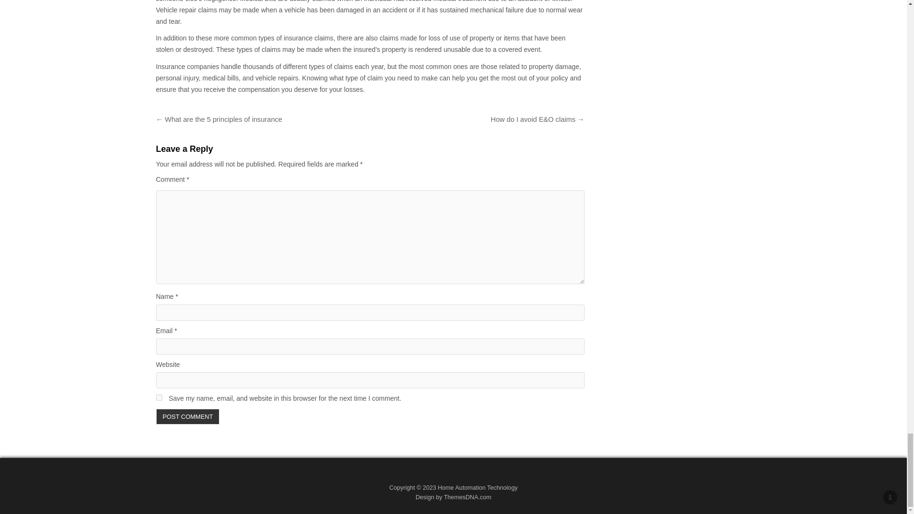 This screenshot has height=514, width=914. I want to click on Post Comment, so click(188, 416).